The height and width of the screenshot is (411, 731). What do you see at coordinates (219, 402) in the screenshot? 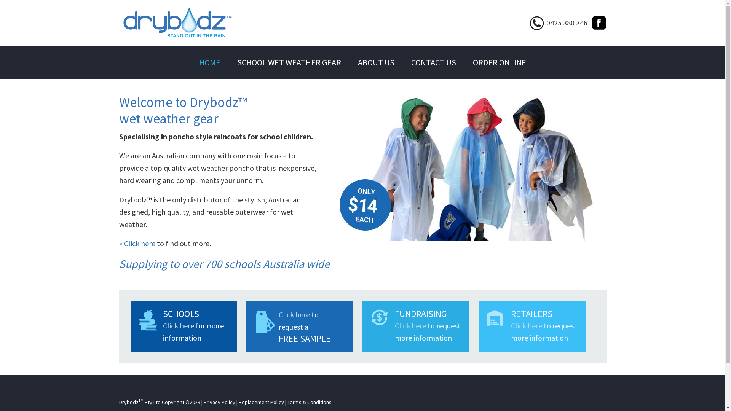
I see `Privacy Policy` at bounding box center [219, 402].